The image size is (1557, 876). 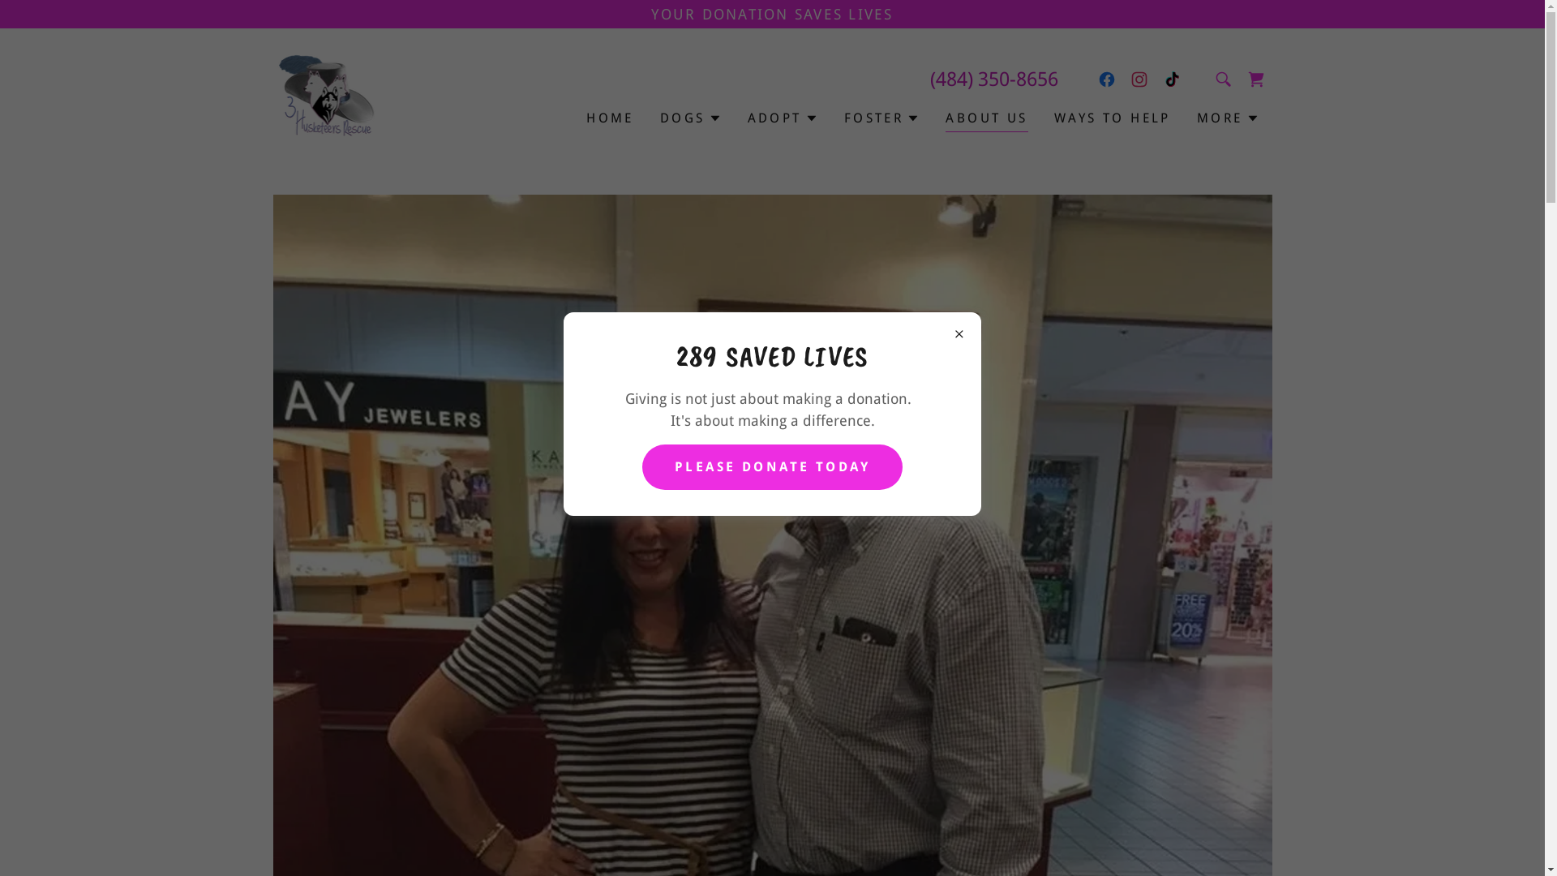 What do you see at coordinates (783, 118) in the screenshot?
I see `ADOPT` at bounding box center [783, 118].